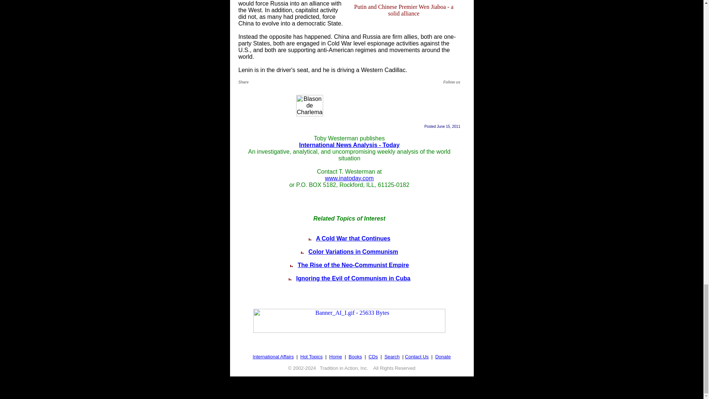 This screenshot has height=399, width=709. Describe the element at coordinates (355, 357) in the screenshot. I see `Books` at that location.